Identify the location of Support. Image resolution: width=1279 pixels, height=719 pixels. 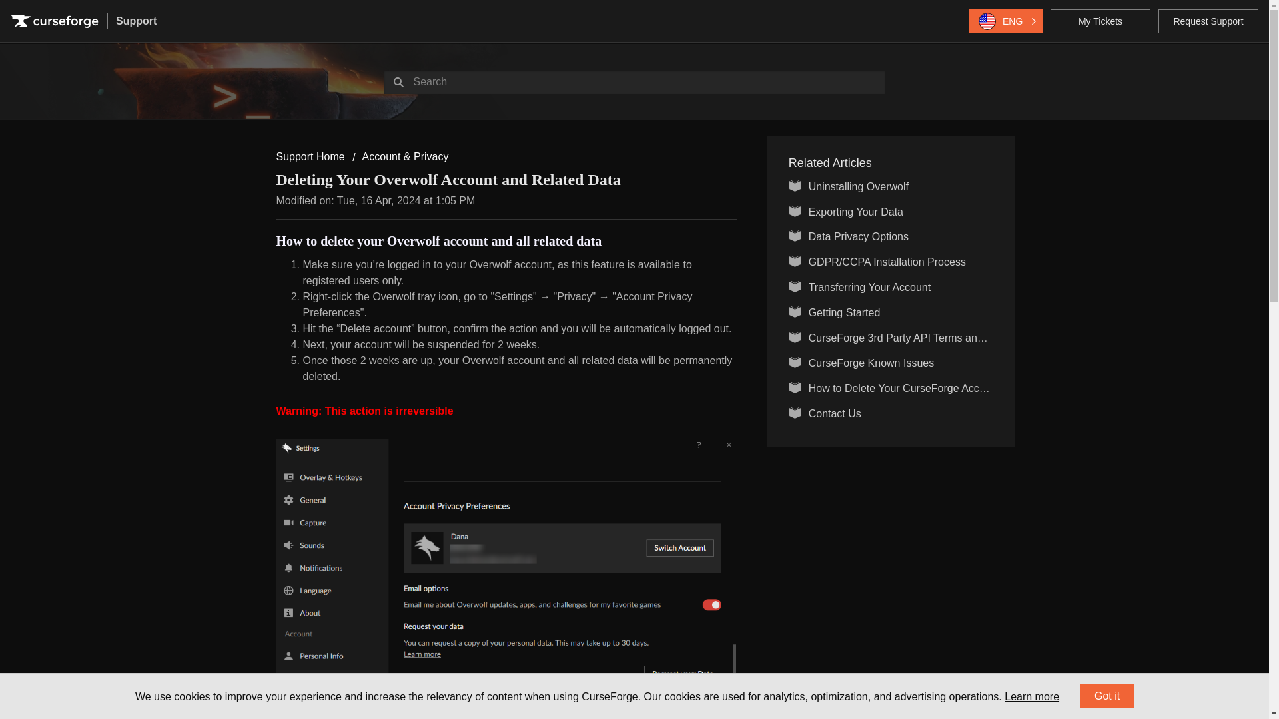
(136, 21).